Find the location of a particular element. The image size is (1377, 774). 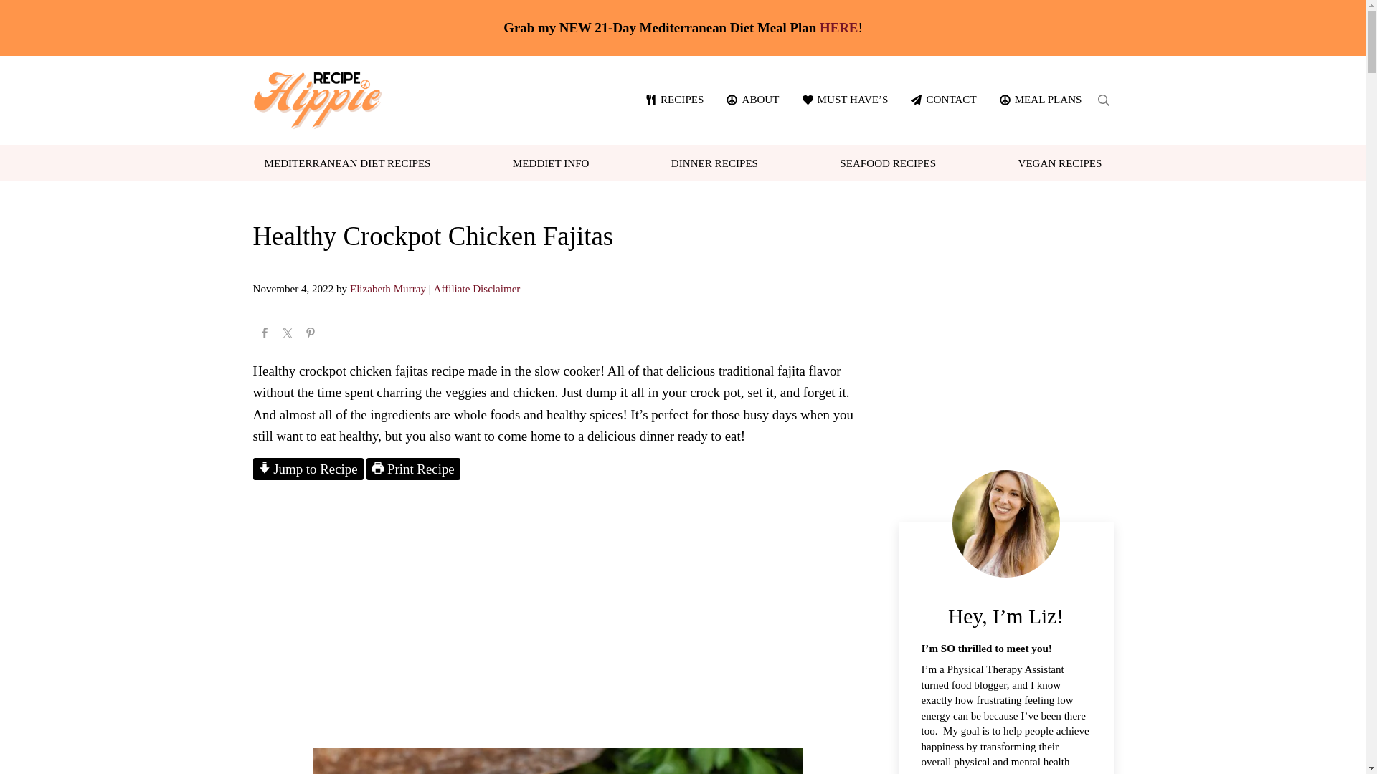

Jump to Recipe is located at coordinates (307, 469).